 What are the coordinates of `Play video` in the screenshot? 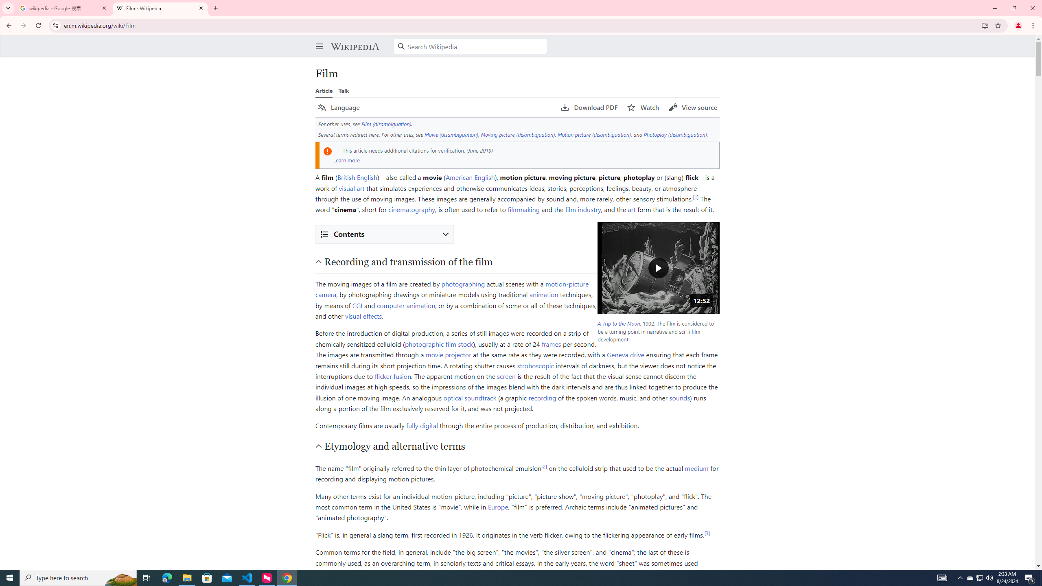 It's located at (658, 268).